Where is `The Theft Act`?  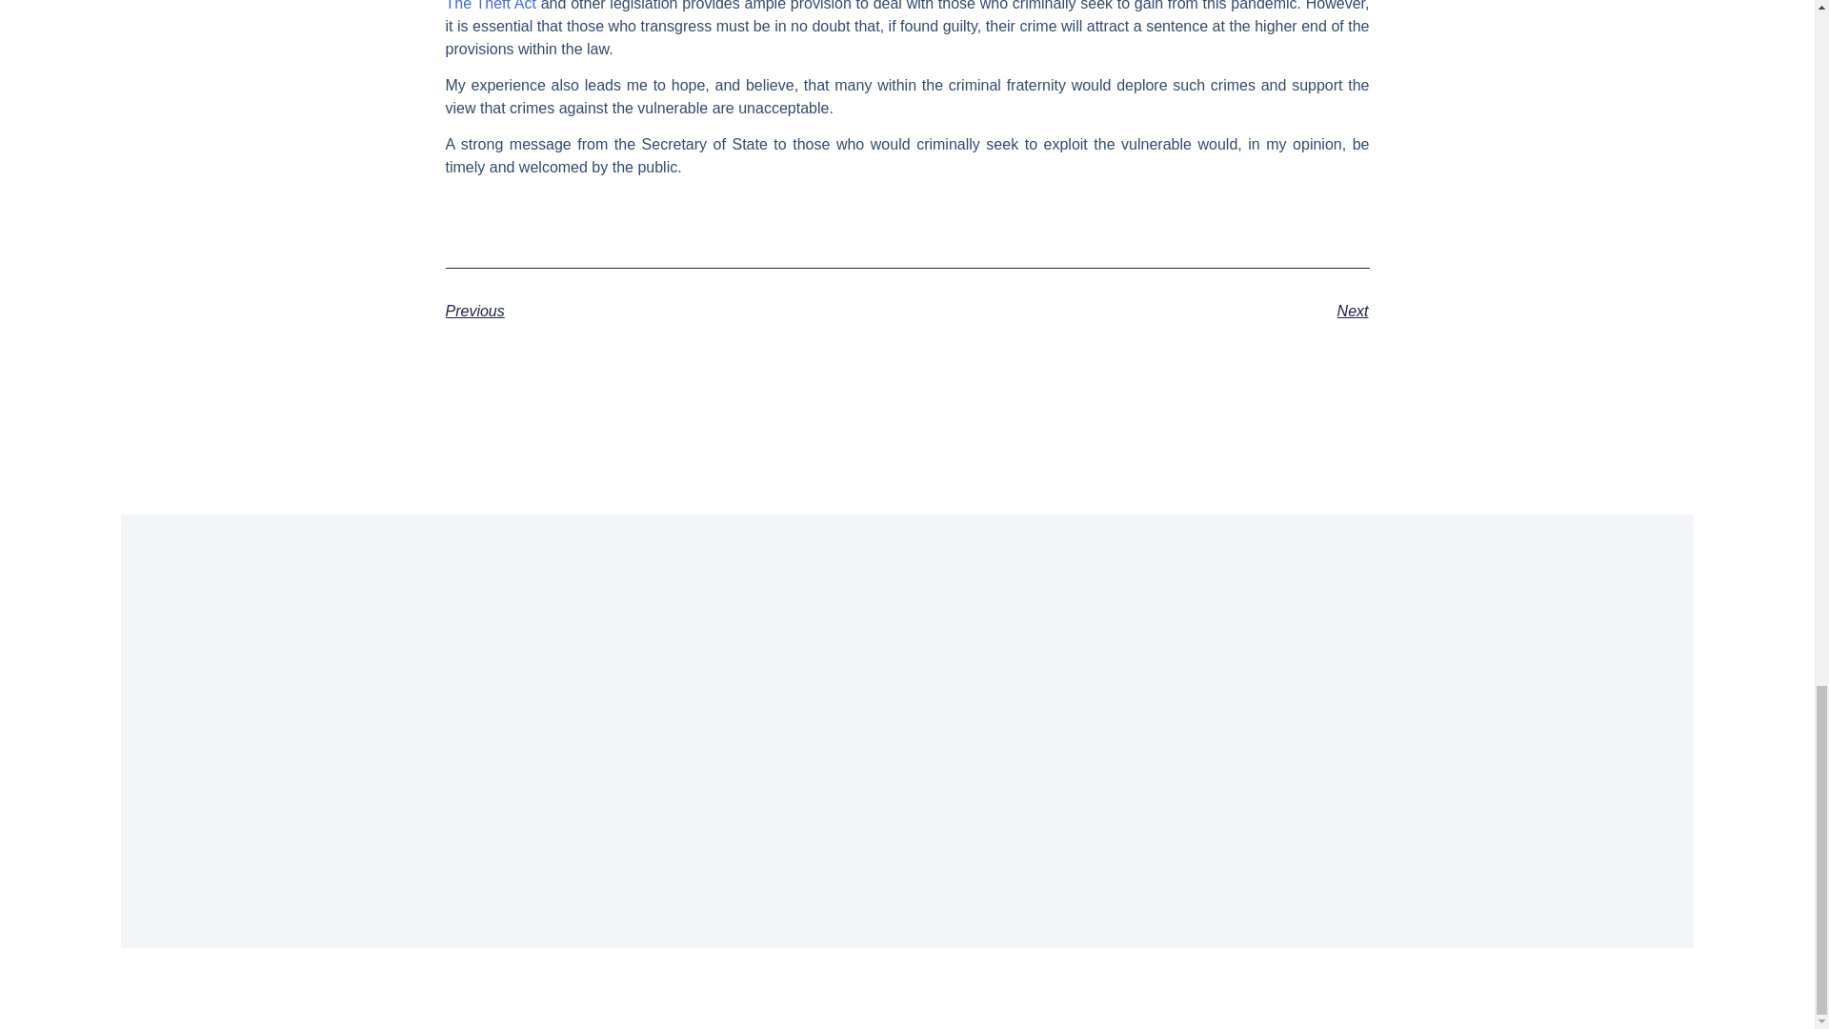
The Theft Act is located at coordinates (491, 6).